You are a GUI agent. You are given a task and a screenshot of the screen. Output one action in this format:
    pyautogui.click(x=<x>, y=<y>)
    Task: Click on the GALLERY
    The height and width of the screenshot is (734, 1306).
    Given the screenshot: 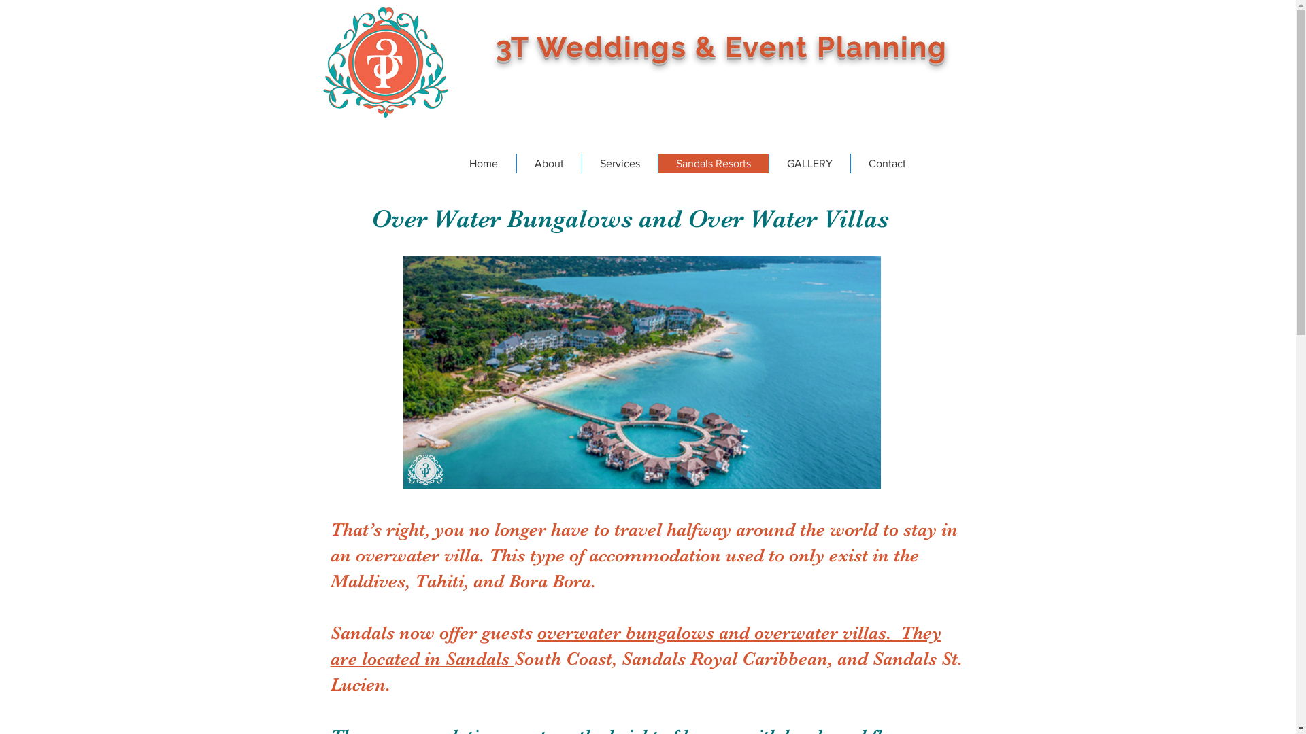 What is the action you would take?
    pyautogui.click(x=809, y=163)
    